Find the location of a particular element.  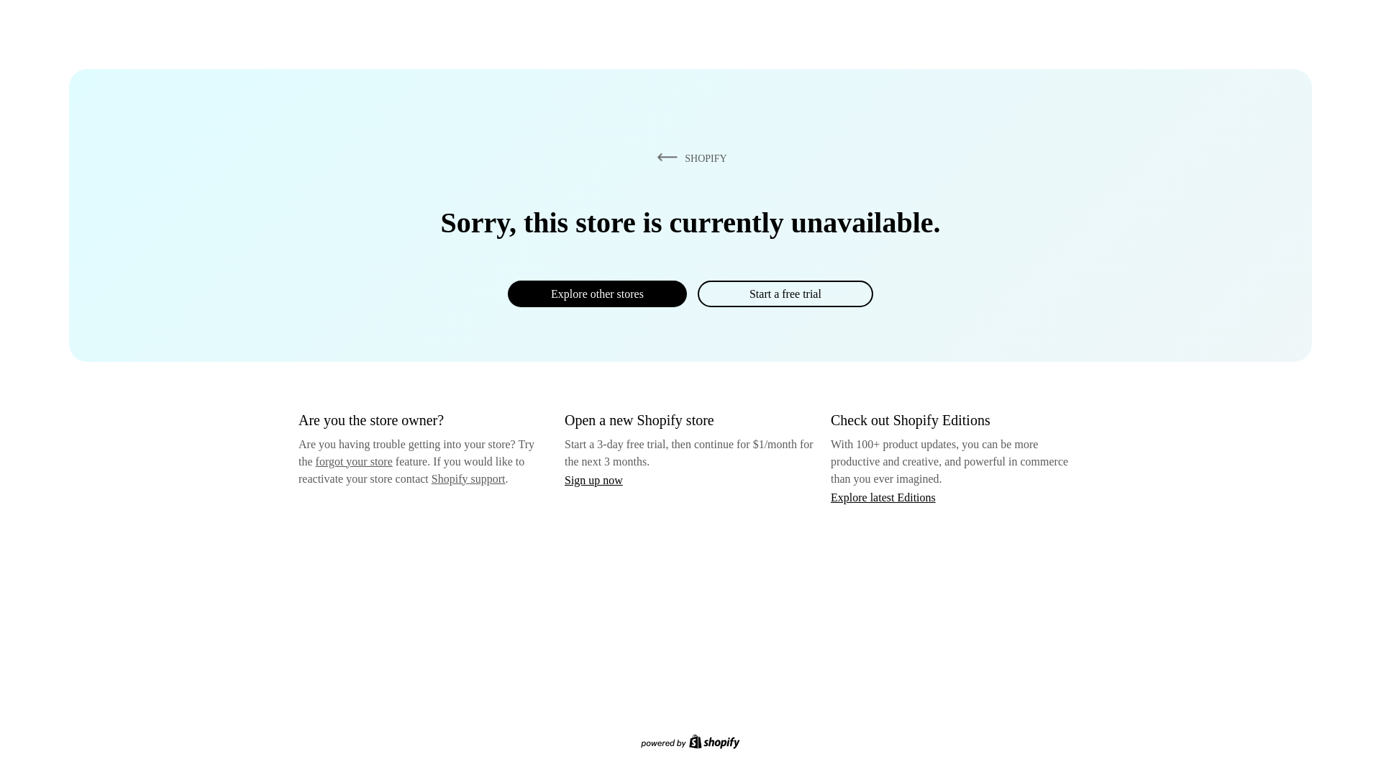

SHOPIFY is located at coordinates (689, 158).